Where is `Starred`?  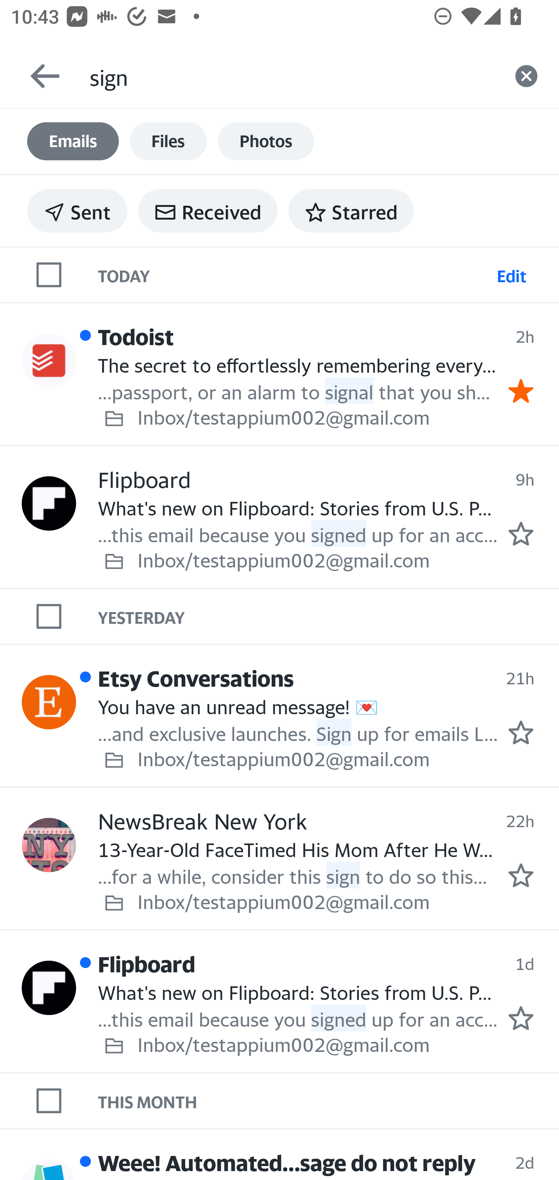 Starred is located at coordinates (351, 210).